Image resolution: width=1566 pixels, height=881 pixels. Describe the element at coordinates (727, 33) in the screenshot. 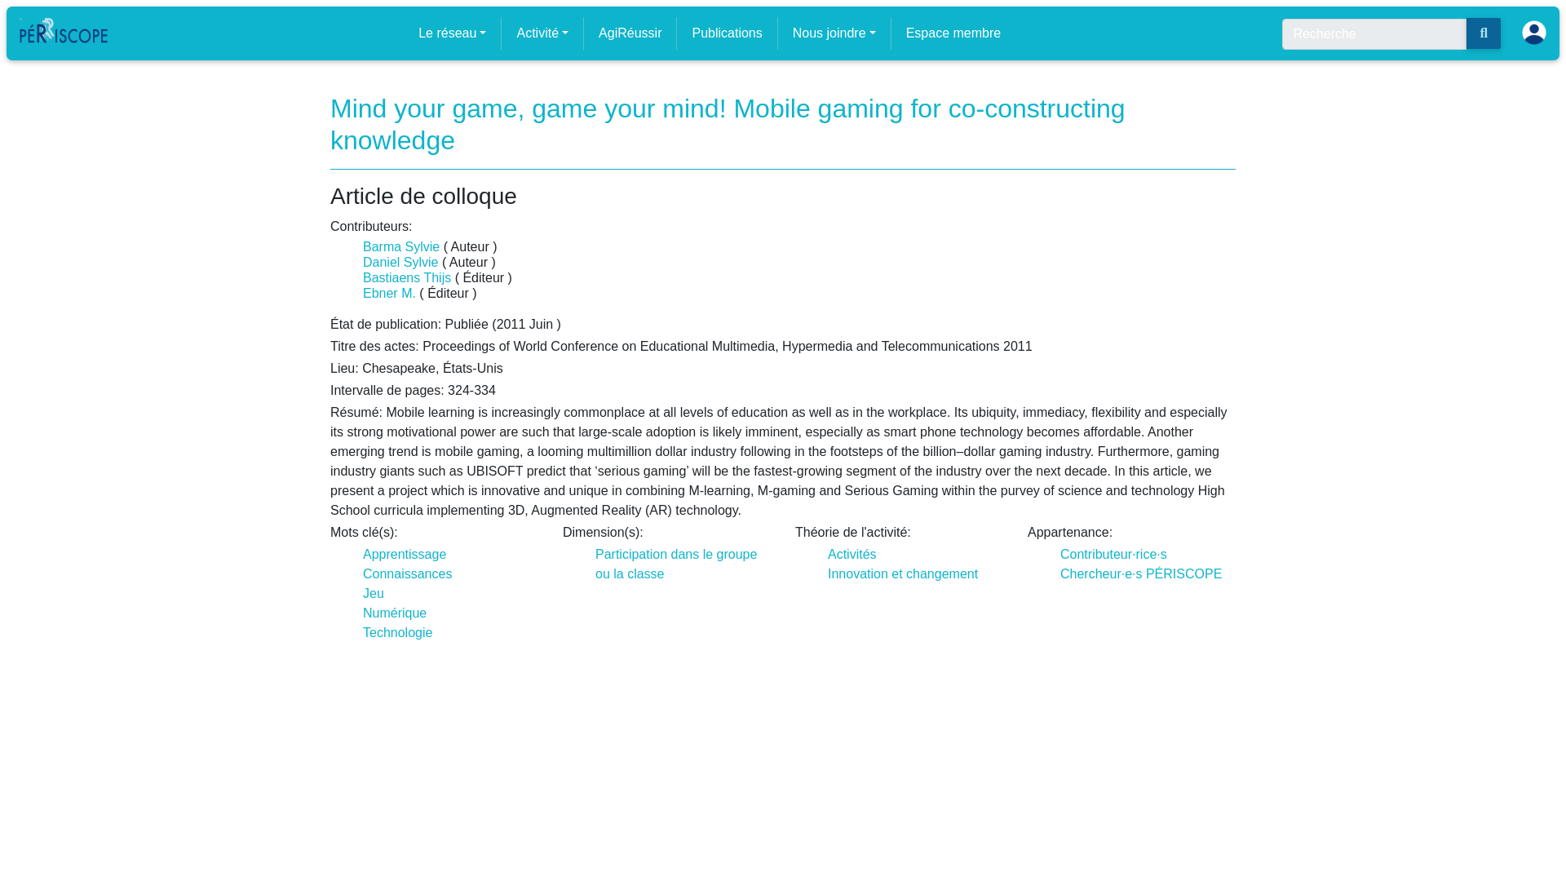

I see `Publications` at that location.